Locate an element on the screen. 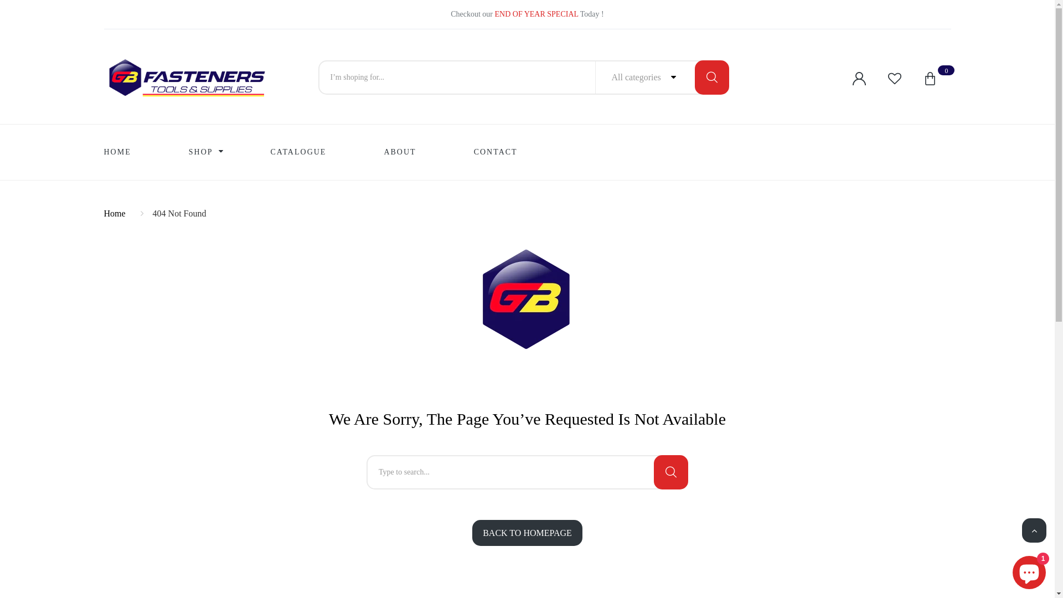  0 is located at coordinates (930, 79).